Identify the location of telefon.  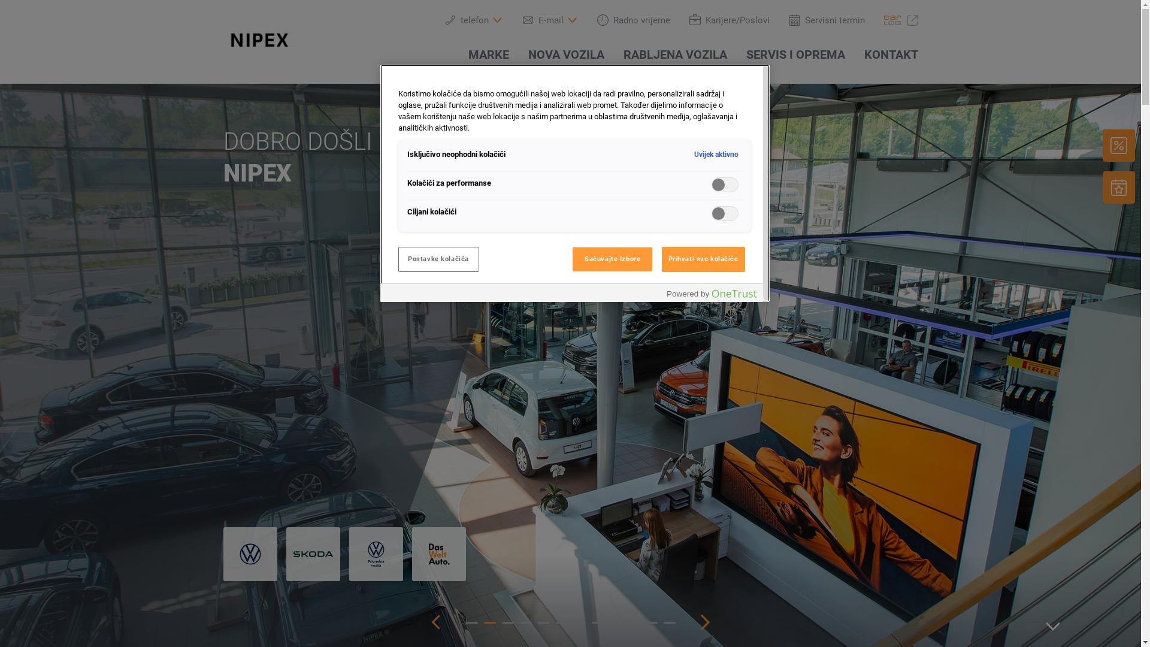
(474, 20).